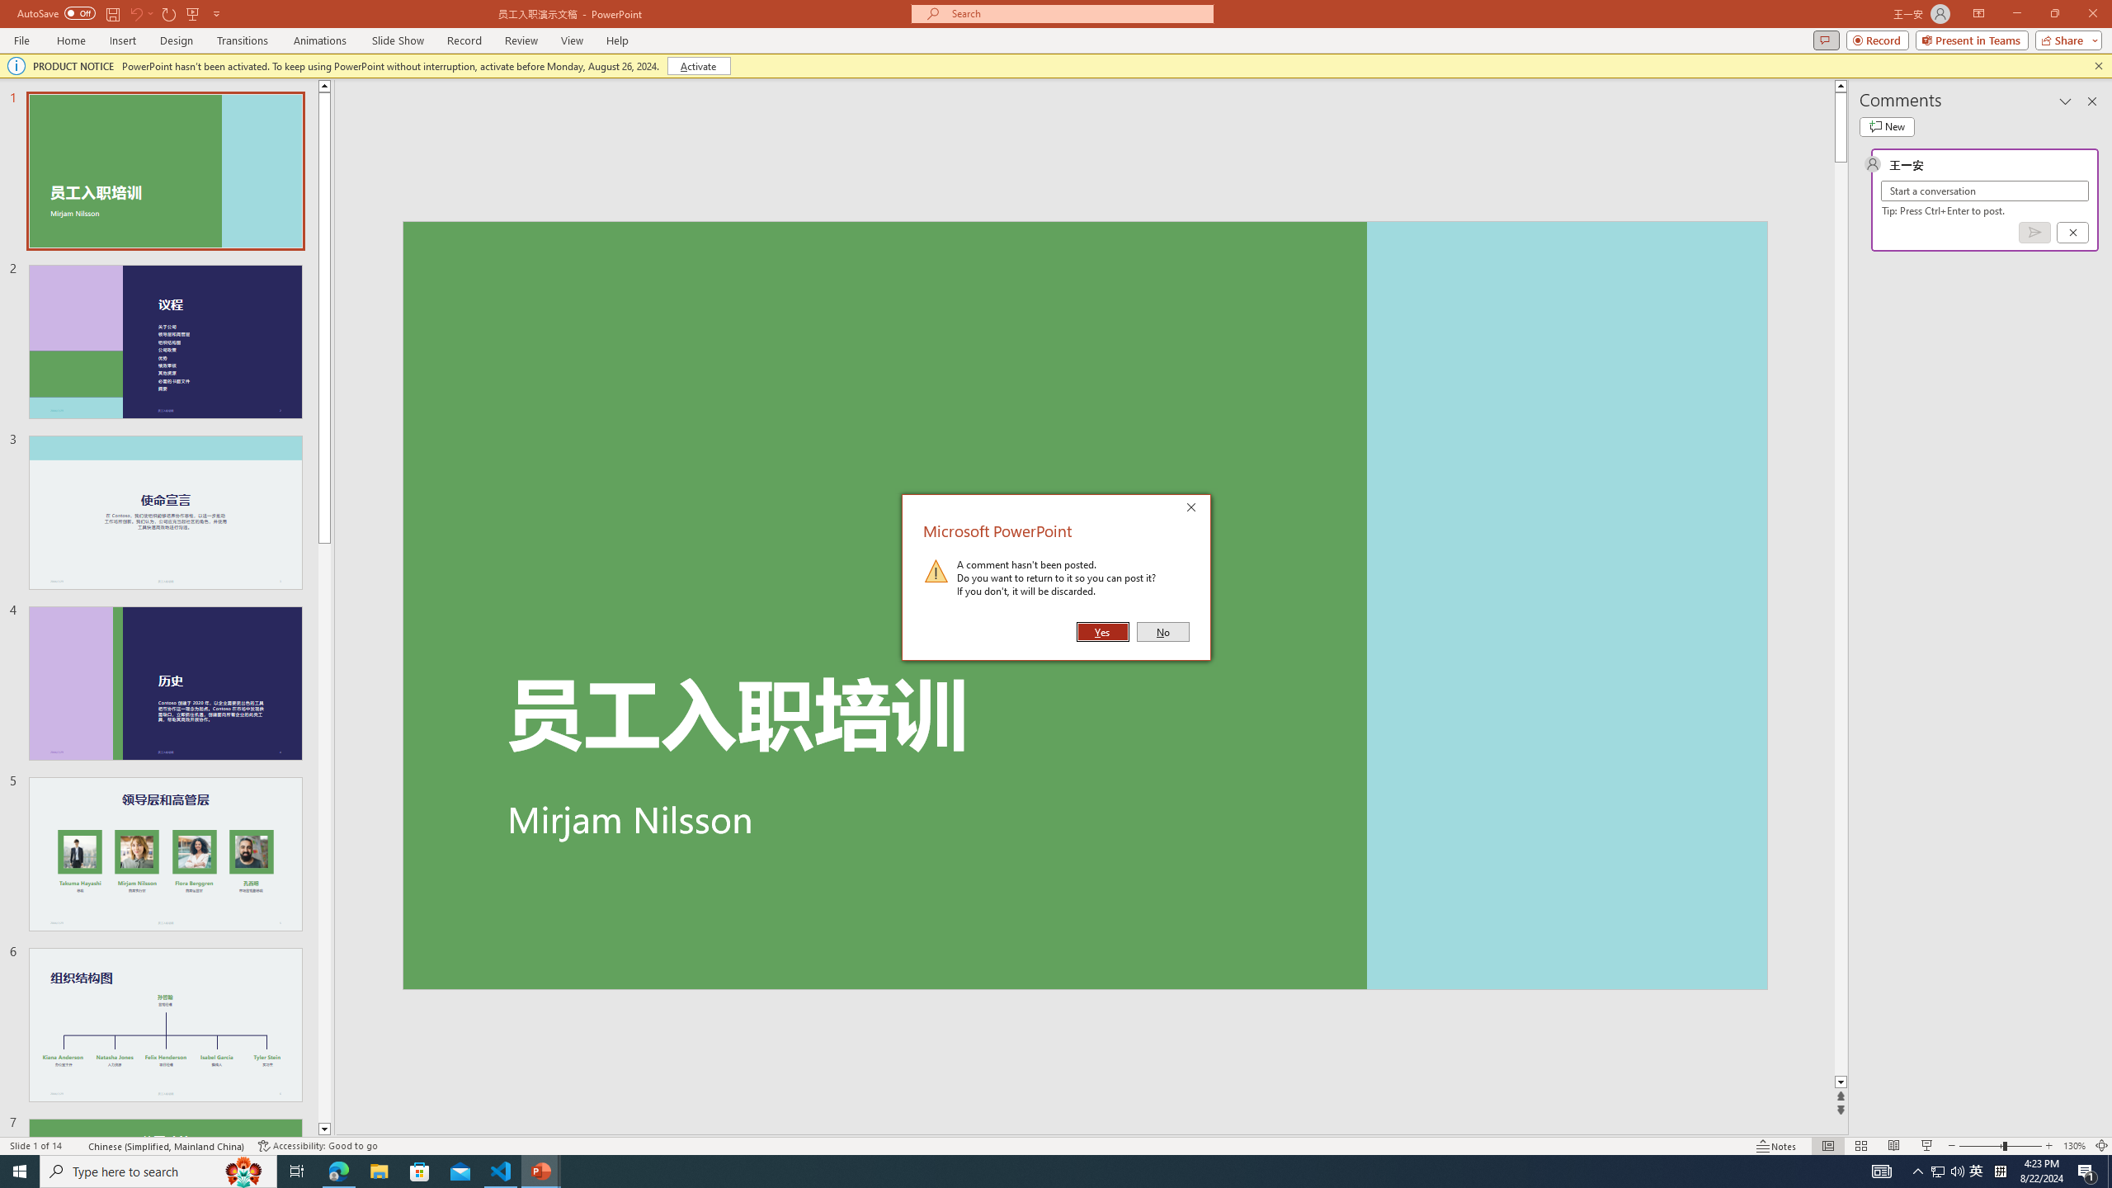 This screenshot has width=2112, height=1188. I want to click on No, so click(1162, 632).